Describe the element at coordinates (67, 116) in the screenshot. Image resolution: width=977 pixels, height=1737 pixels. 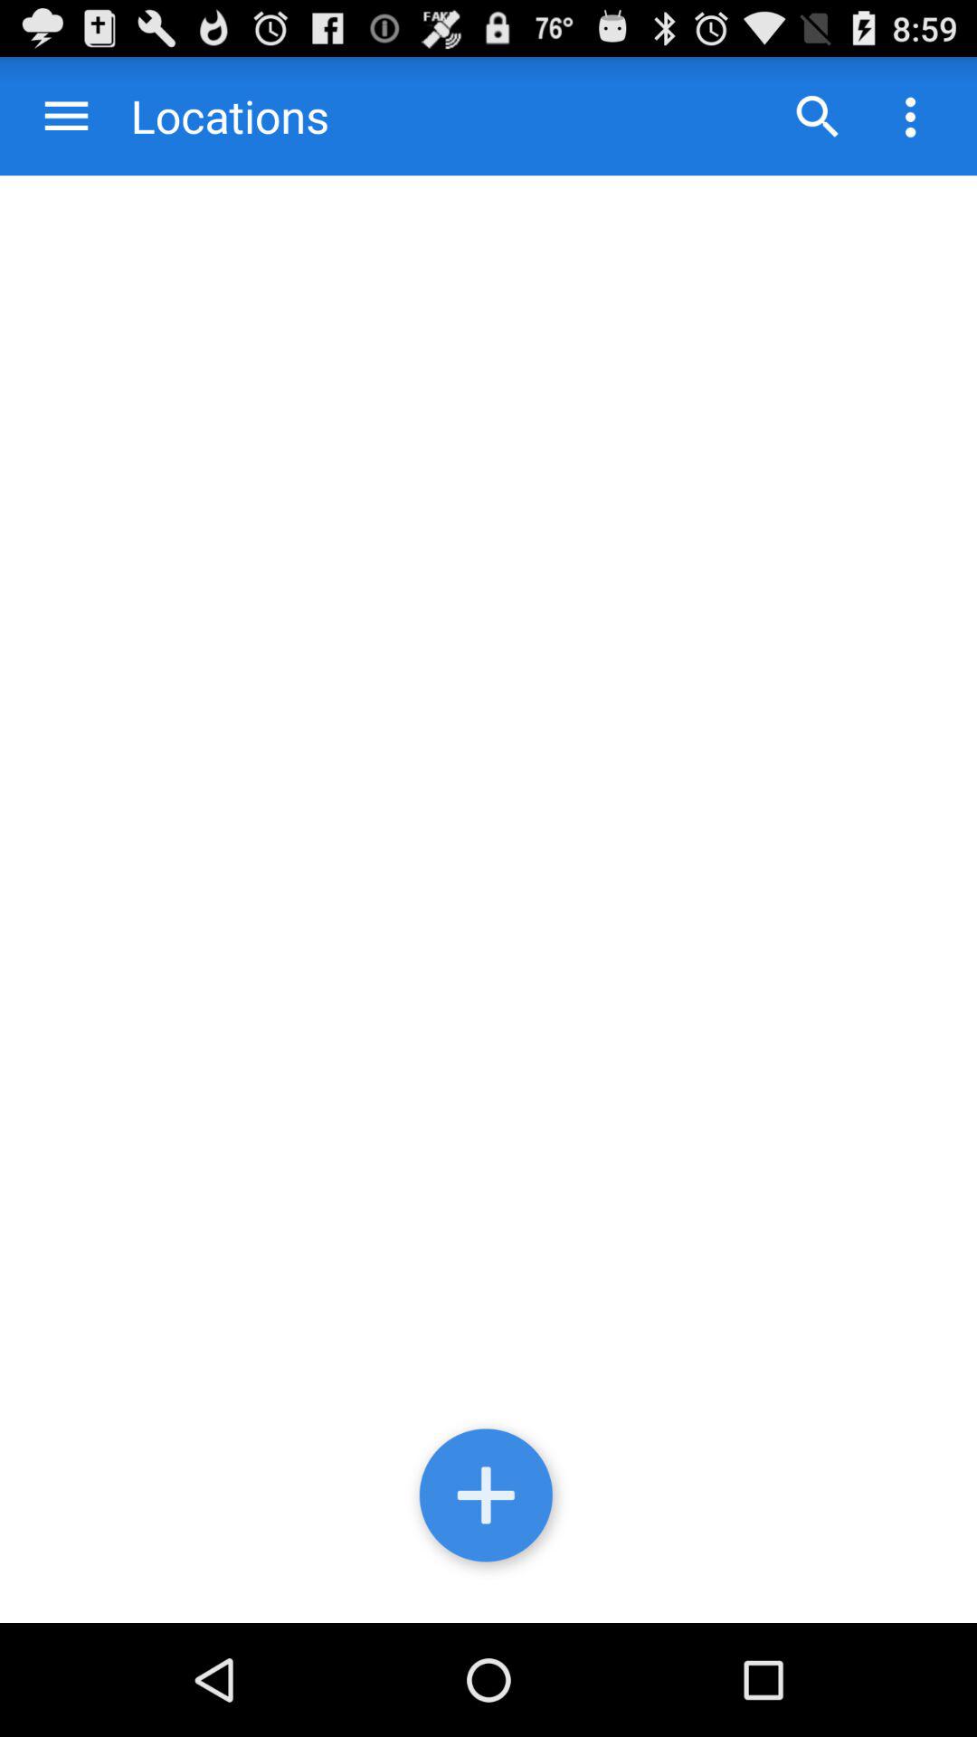
I see `go to menu` at that location.